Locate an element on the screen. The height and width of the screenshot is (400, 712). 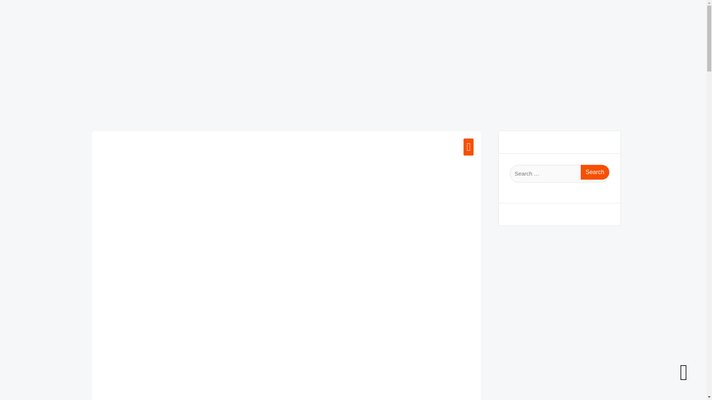
Search is located at coordinates (595, 172).